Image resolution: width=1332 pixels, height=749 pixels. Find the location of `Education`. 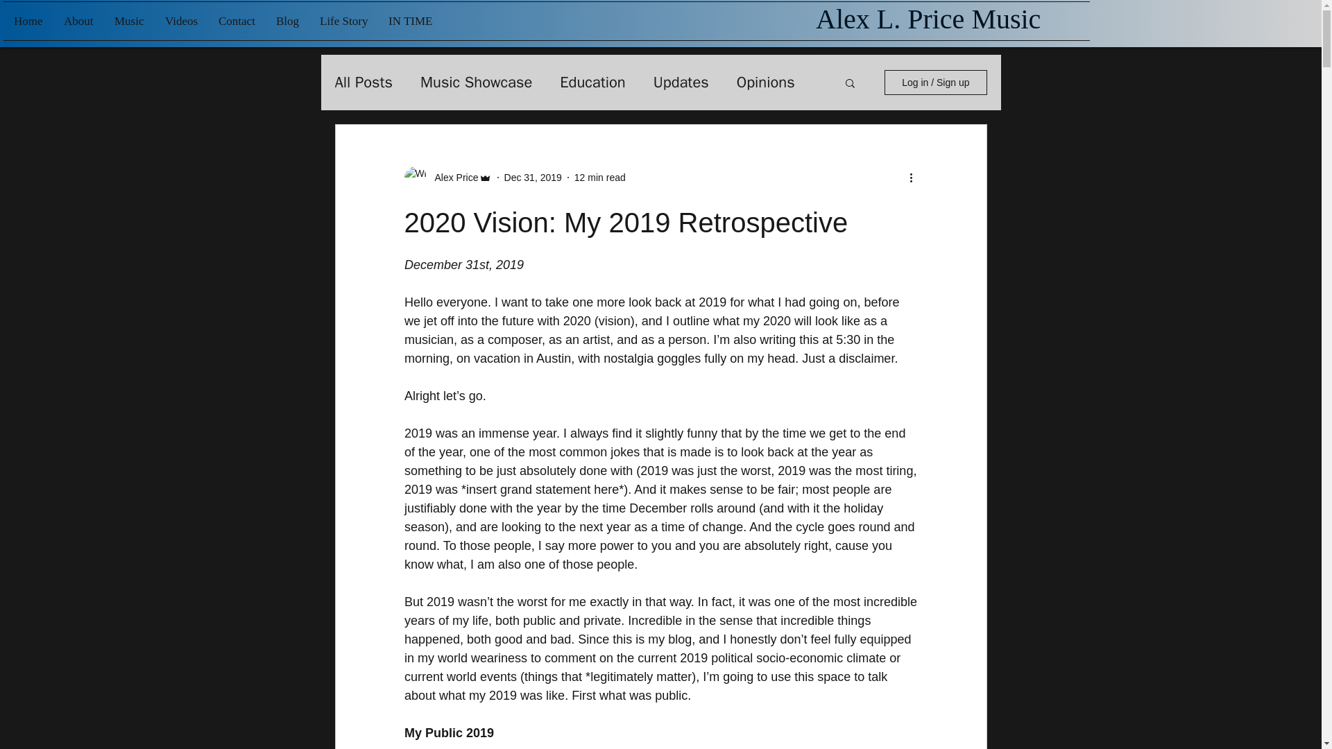

Education is located at coordinates (592, 82).